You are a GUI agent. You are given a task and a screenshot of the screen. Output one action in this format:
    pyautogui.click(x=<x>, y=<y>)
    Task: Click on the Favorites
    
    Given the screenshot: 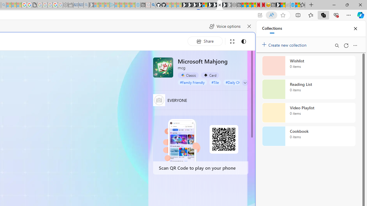 What is the action you would take?
    pyautogui.click(x=311, y=15)
    